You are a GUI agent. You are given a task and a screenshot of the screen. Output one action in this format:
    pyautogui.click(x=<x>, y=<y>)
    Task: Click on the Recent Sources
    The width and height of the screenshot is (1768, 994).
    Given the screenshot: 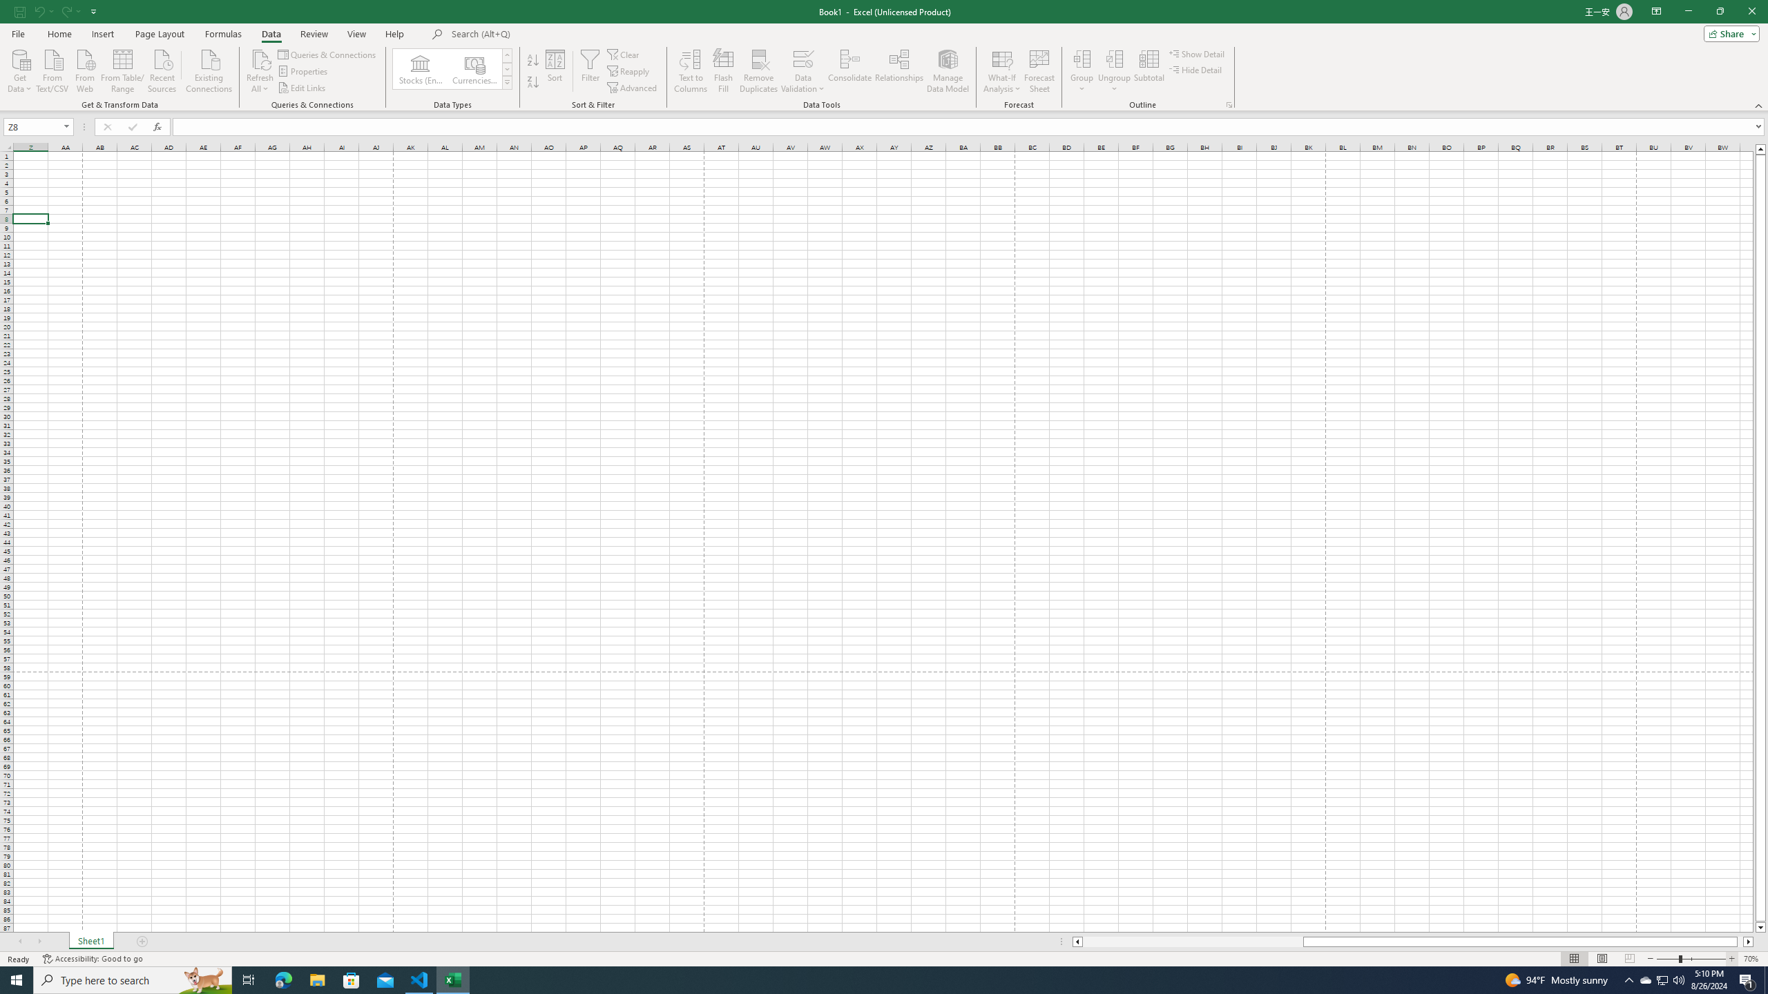 What is the action you would take?
    pyautogui.click(x=162, y=70)
    